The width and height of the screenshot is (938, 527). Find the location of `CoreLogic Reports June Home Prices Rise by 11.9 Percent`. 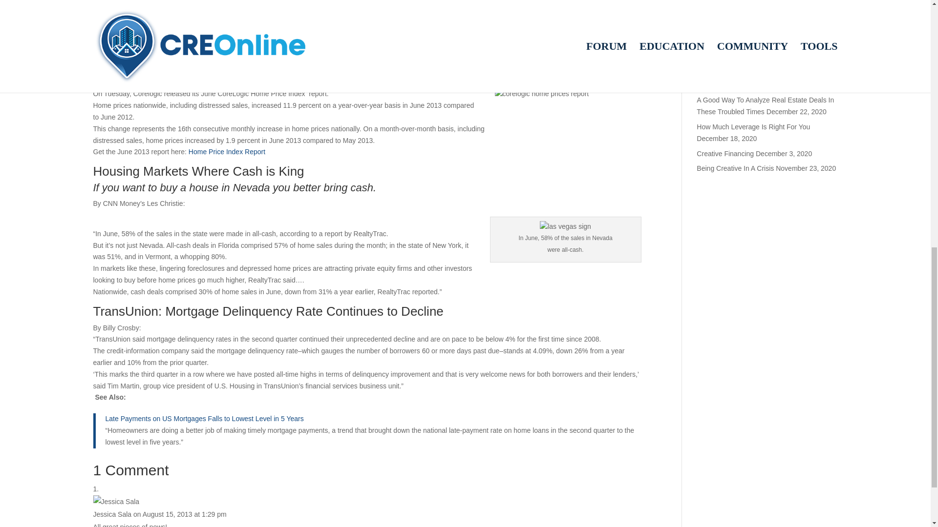

CoreLogic Reports June Home Prices Rise by 11.9 Percent is located at coordinates (260, 64).